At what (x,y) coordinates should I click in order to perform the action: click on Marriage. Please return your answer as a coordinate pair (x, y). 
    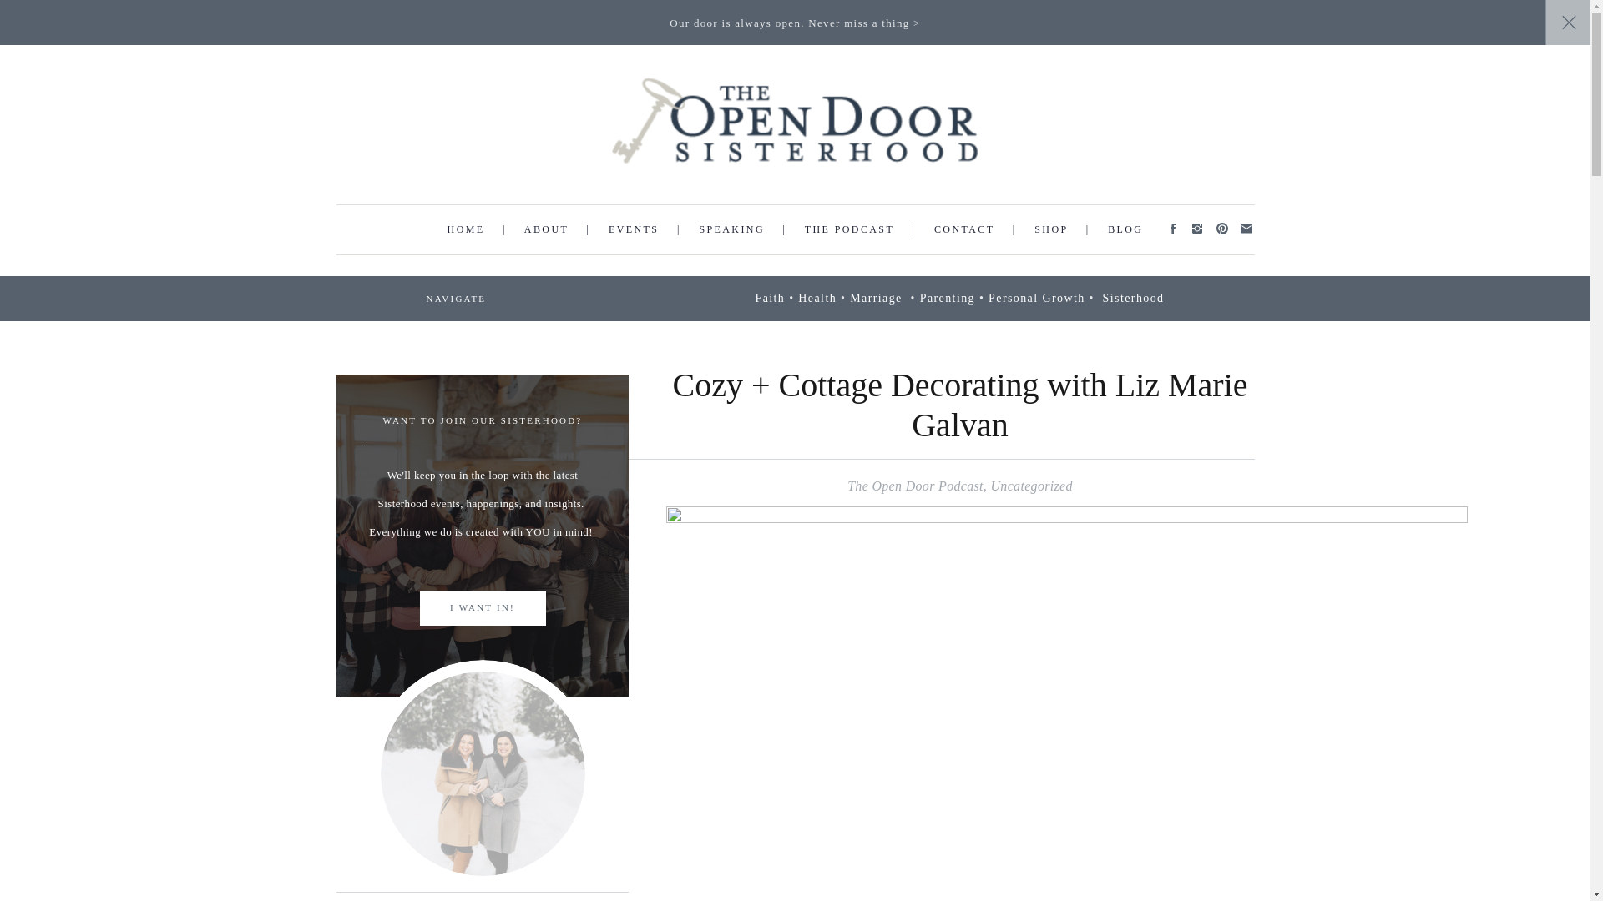
    Looking at the image, I should click on (875, 298).